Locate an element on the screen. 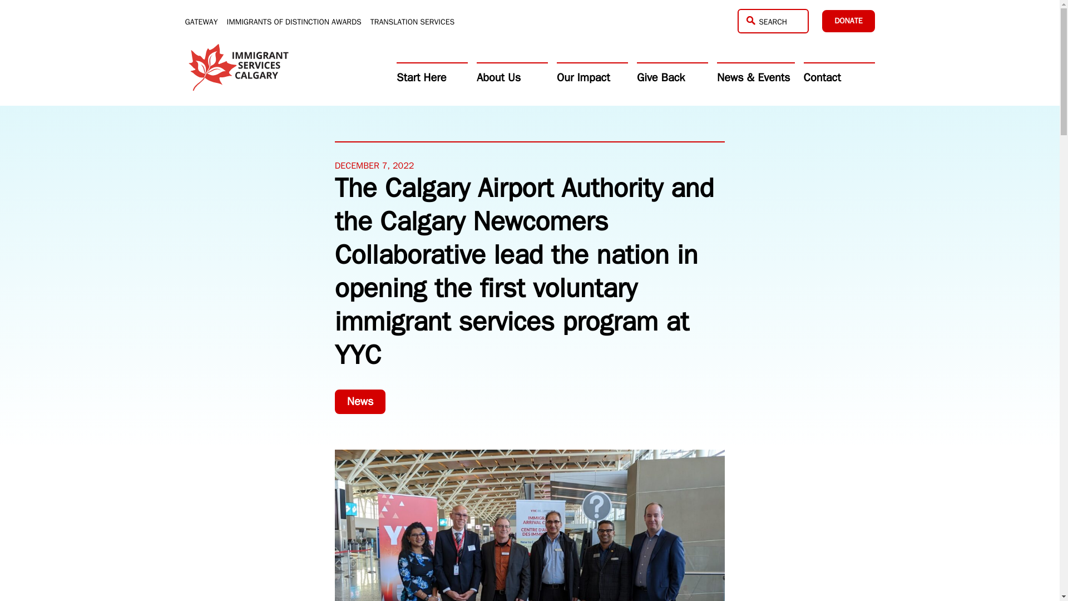  IMMIGRANTS OF DISTINCTION AWARDS is located at coordinates (294, 22).